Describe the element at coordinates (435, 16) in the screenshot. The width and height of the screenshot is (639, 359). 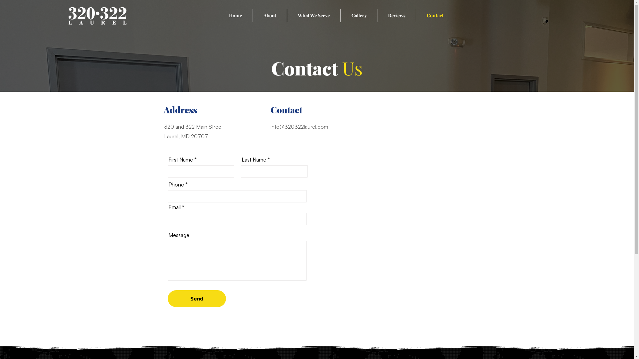
I see `Contact` at that location.